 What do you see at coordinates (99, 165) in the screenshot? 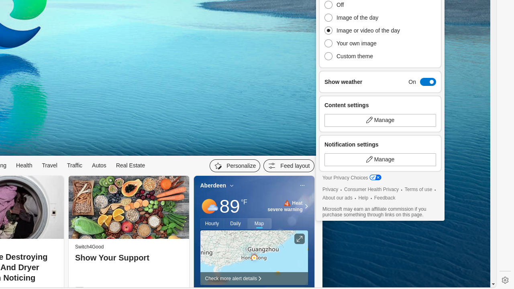
I see `Autos` at bounding box center [99, 165].